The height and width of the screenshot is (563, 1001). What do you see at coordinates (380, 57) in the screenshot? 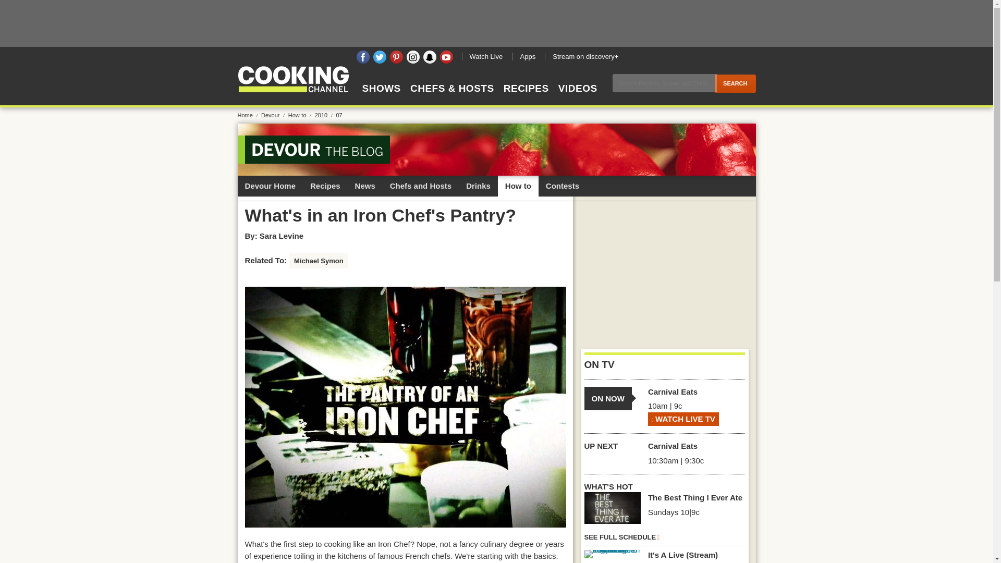
I see `Follow us on Twitter` at bounding box center [380, 57].